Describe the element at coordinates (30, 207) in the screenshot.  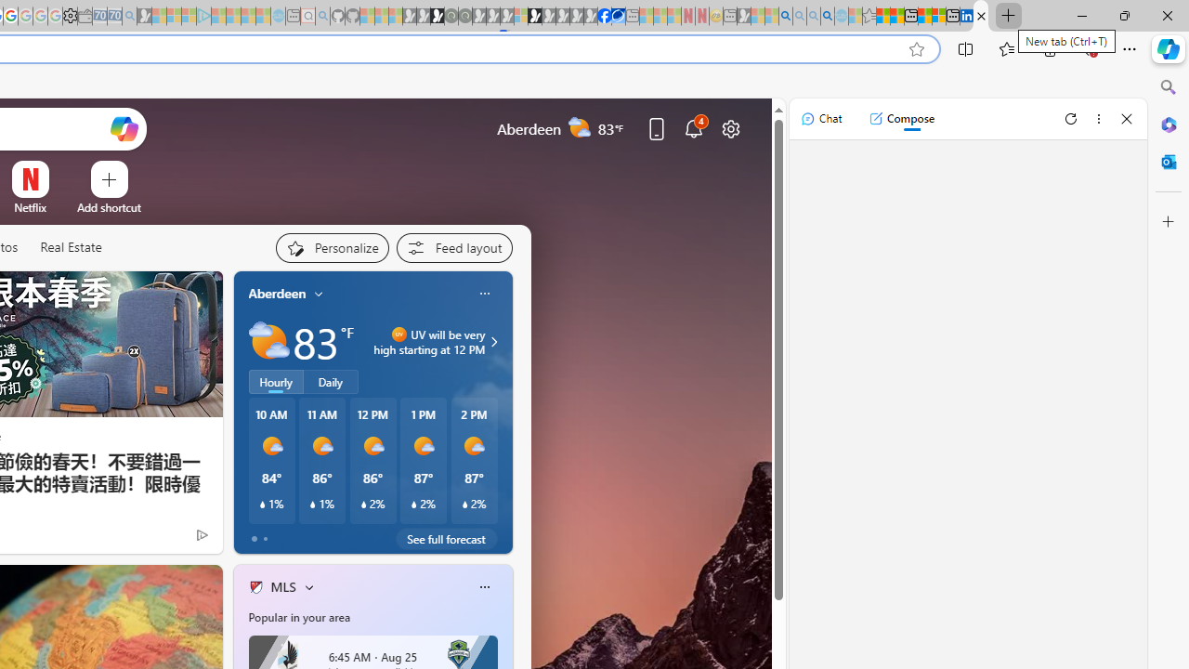
I see `Netflix` at that location.